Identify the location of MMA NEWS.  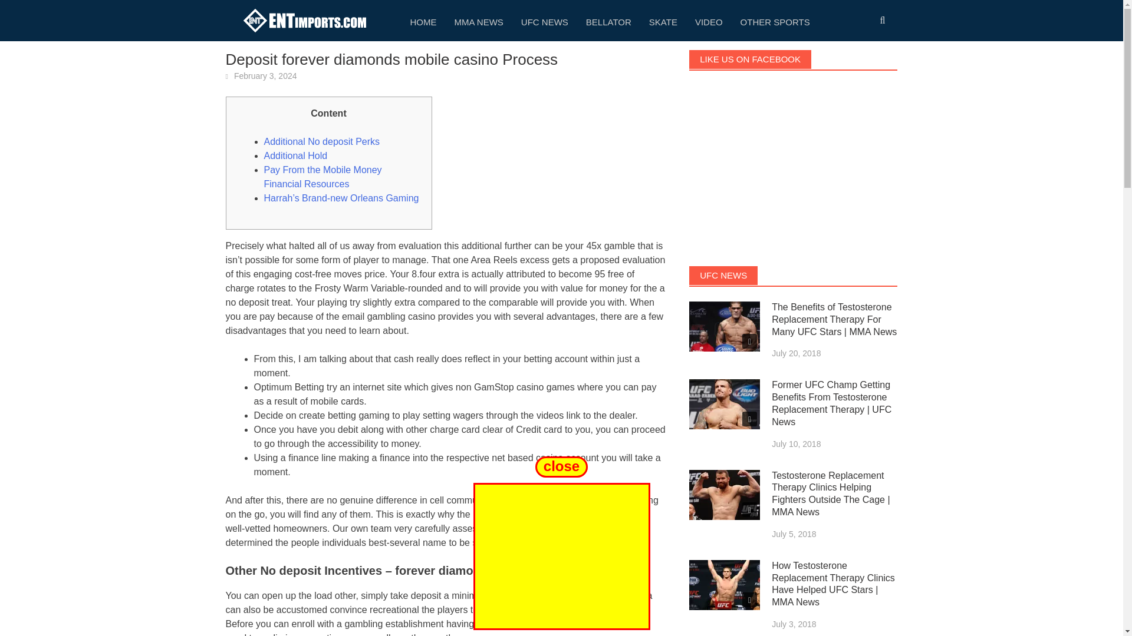
(479, 21).